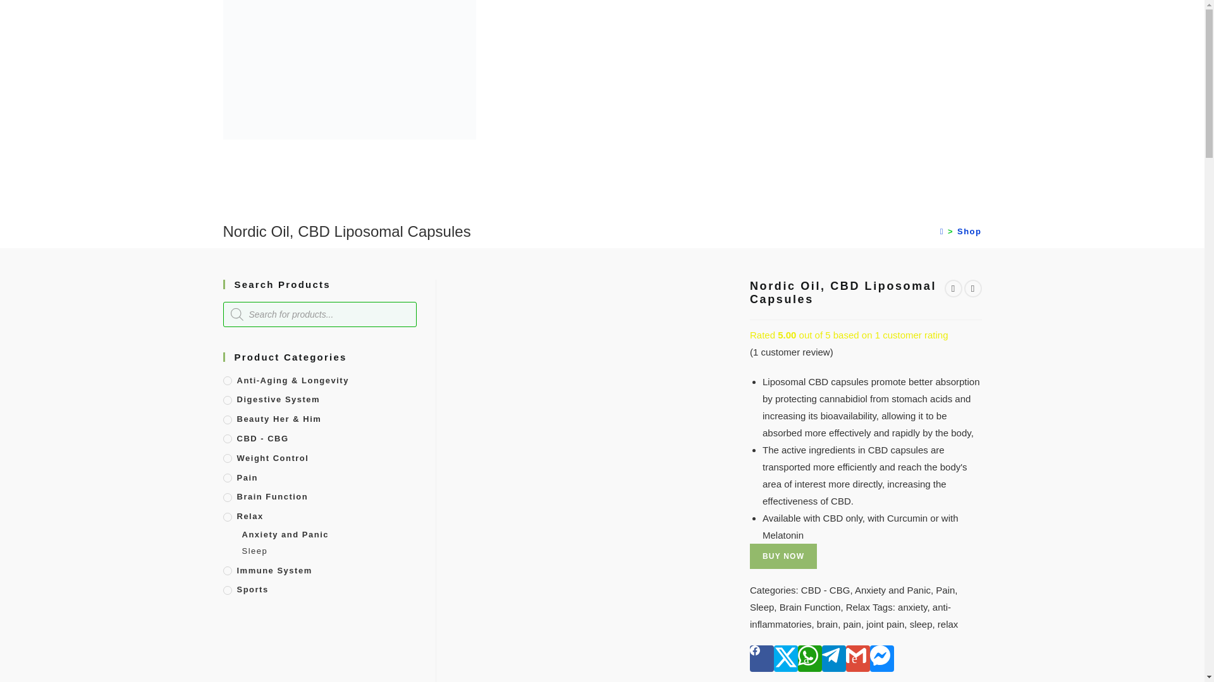 The image size is (1214, 682). Describe the element at coordinates (858, 658) in the screenshot. I see `Share on Gmail` at that location.